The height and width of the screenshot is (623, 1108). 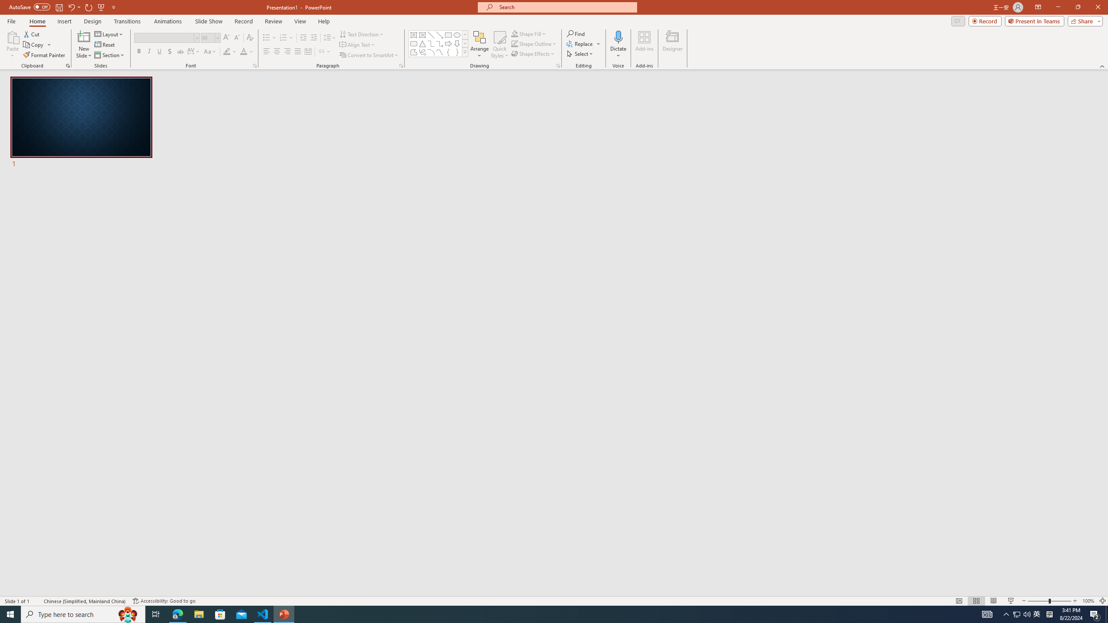 What do you see at coordinates (159, 52) in the screenshot?
I see `Underline` at bounding box center [159, 52].